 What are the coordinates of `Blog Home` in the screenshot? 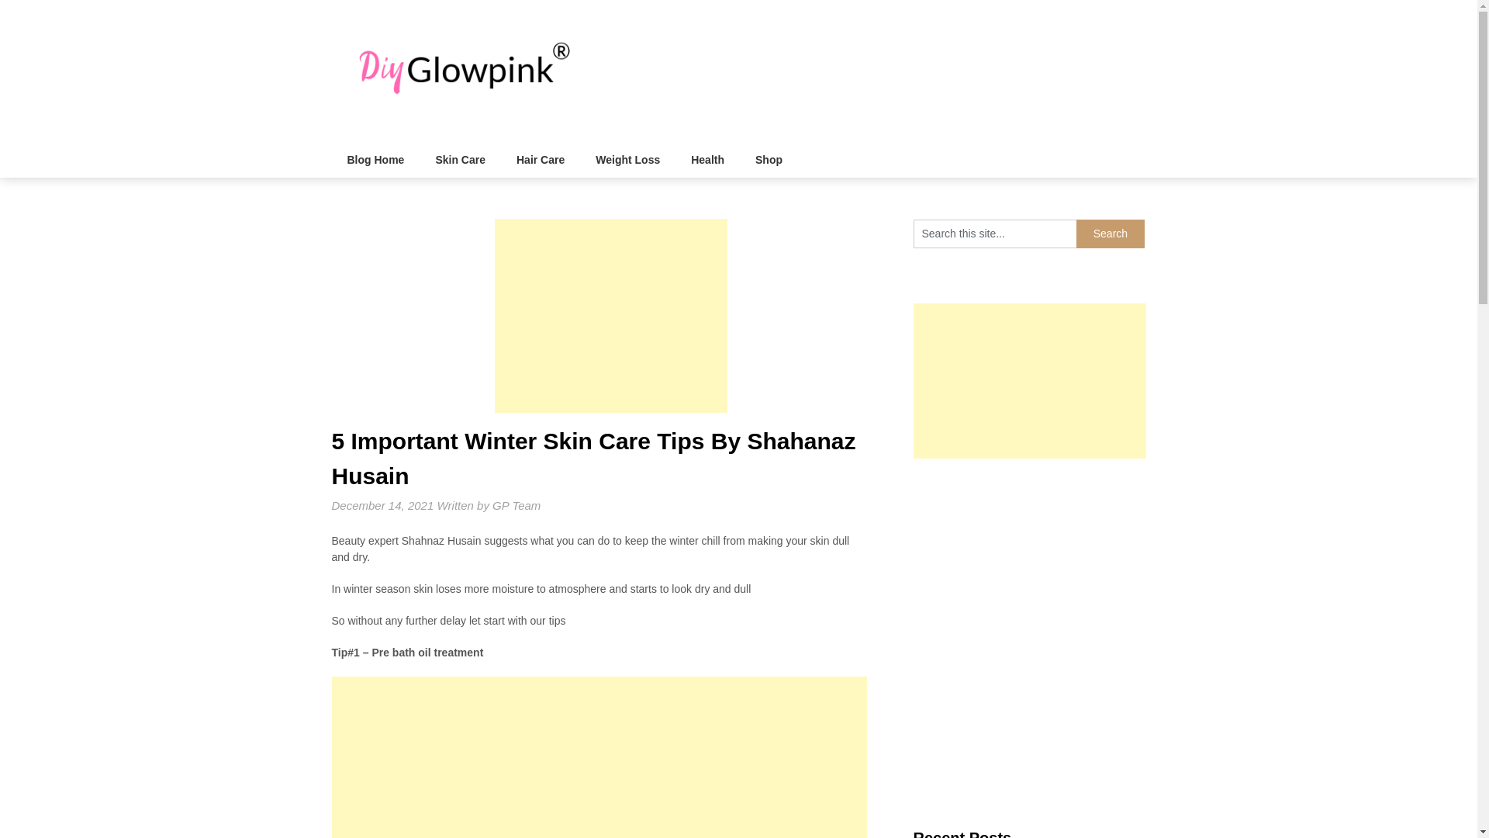 It's located at (375, 160).